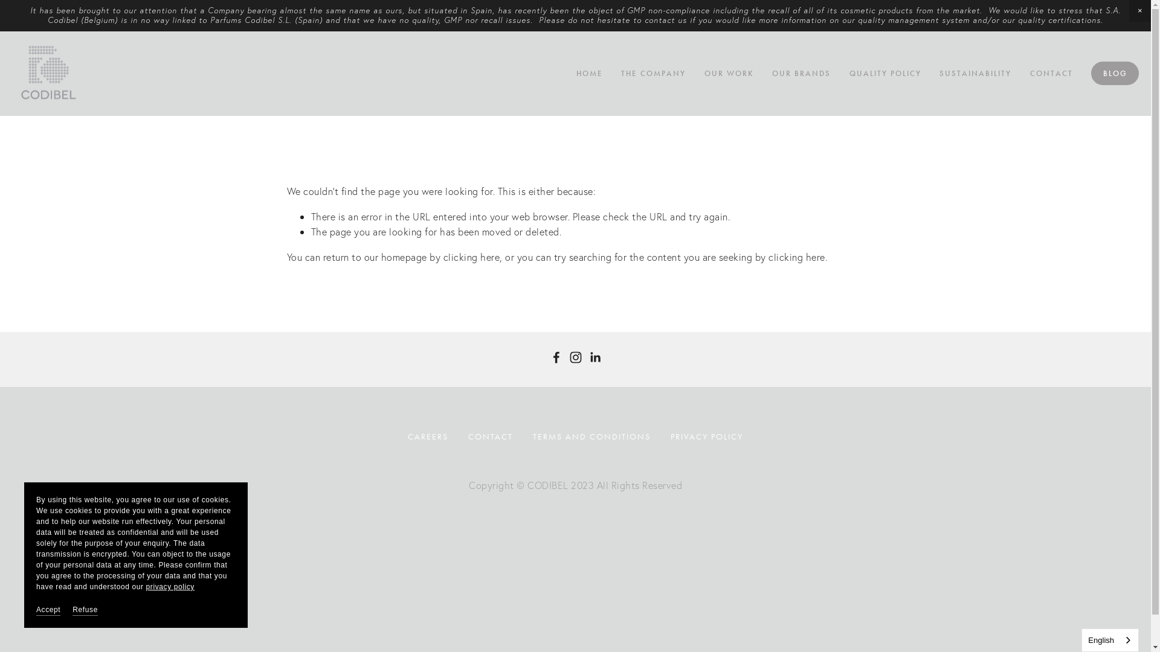 The height and width of the screenshot is (652, 1160). Describe the element at coordinates (703, 437) in the screenshot. I see `PRIVACY POLICY` at that location.